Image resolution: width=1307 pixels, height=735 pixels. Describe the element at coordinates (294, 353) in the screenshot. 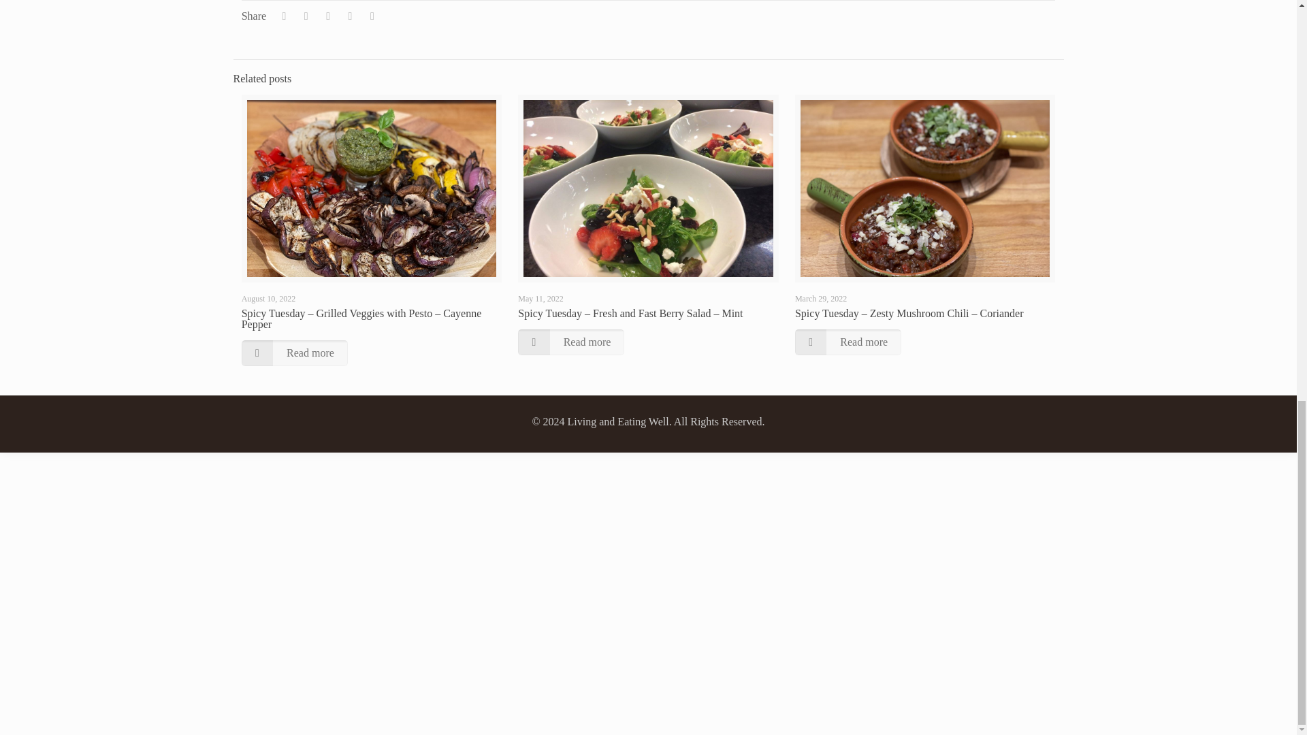

I see `Read more` at that location.